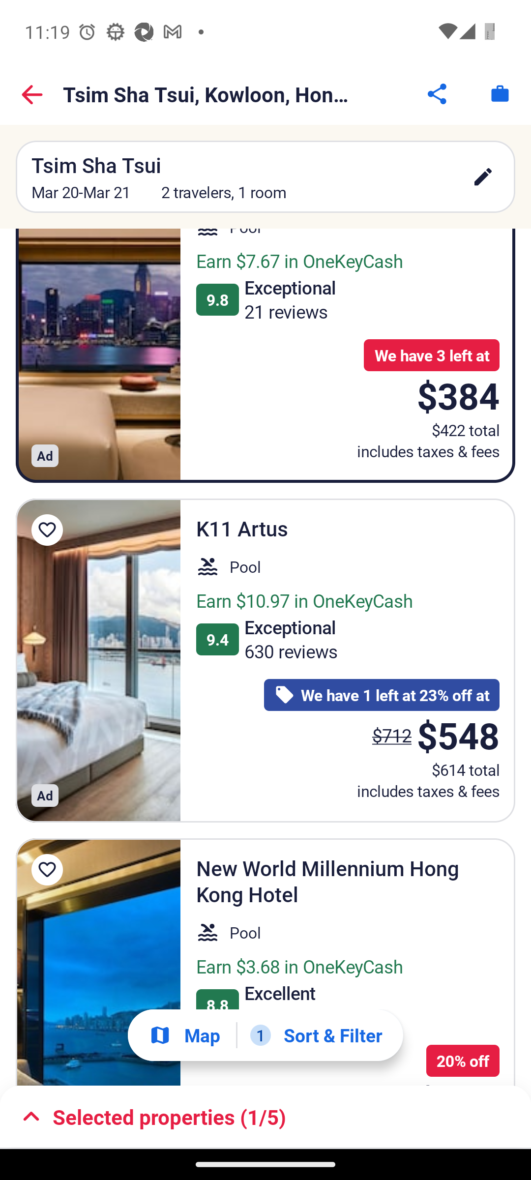 The width and height of the screenshot is (531, 1180). Describe the element at coordinates (500, 93) in the screenshot. I see `Trips. Button` at that location.